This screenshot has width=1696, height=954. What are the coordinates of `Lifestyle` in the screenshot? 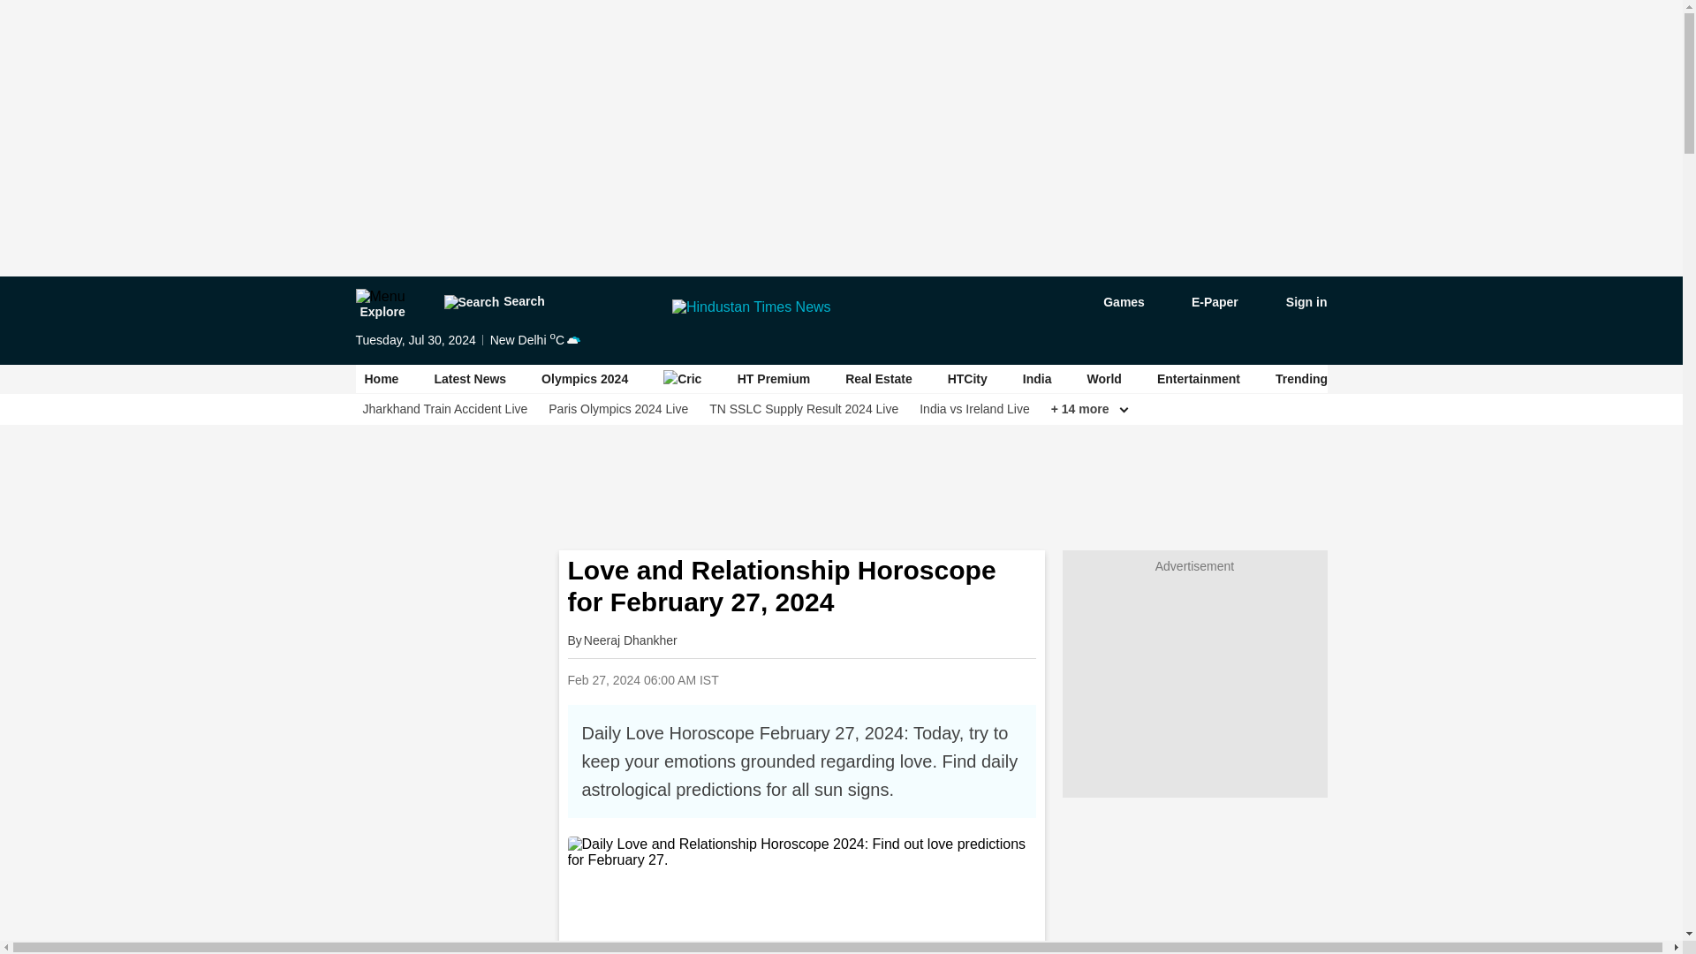 It's located at (1480, 379).